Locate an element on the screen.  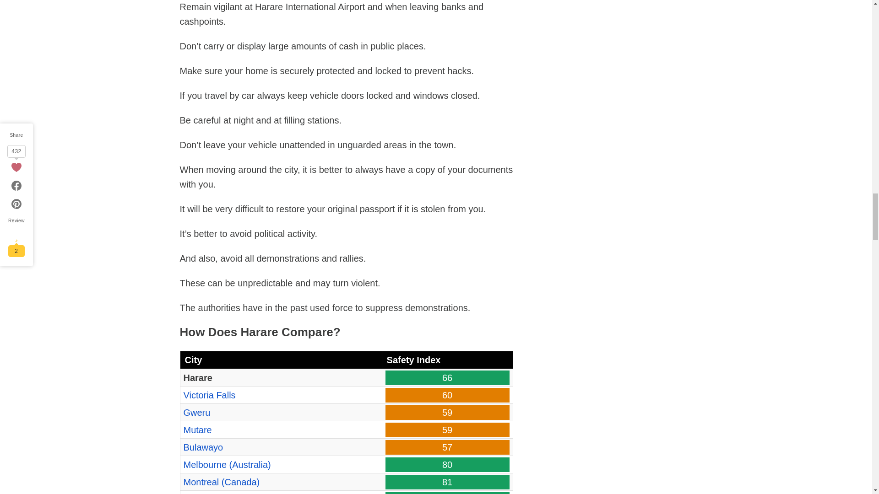
Gweru Safety Review is located at coordinates (196, 413).